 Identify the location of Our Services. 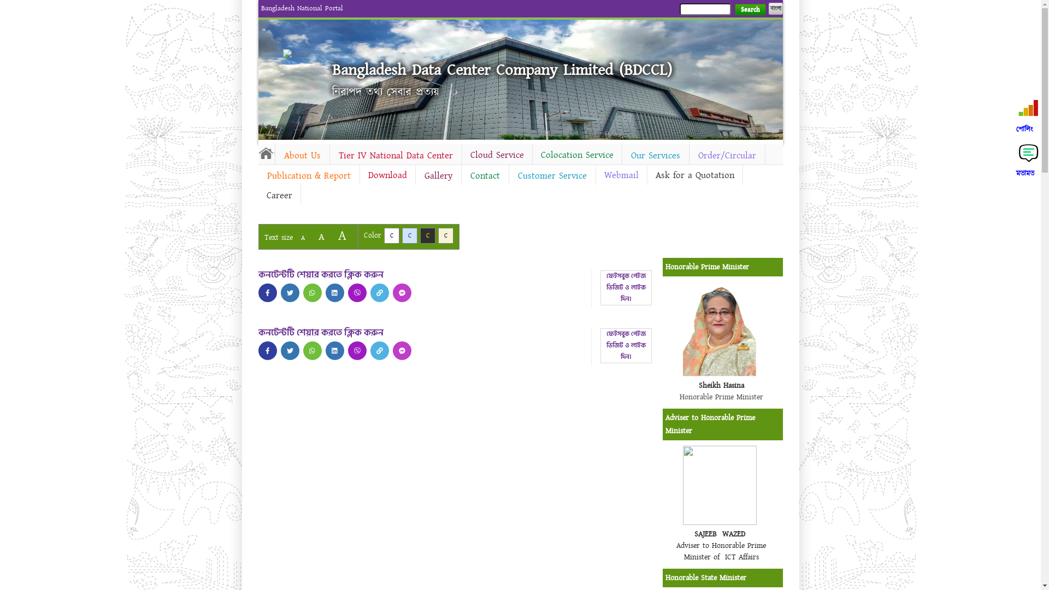
(655, 156).